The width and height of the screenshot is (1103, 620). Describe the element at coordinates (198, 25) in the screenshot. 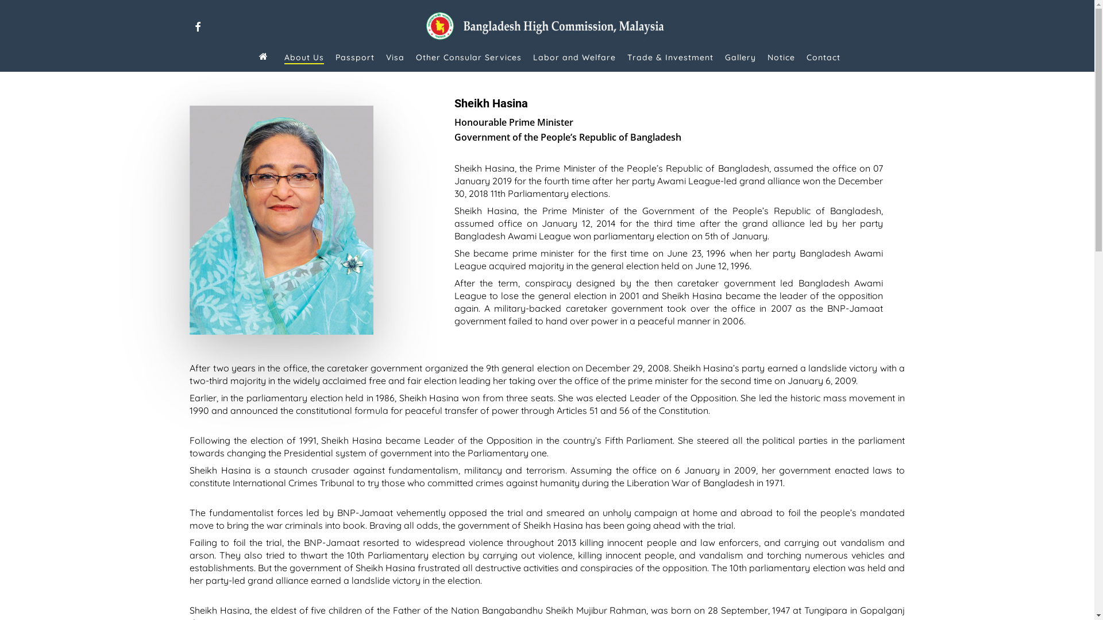

I see `facebook` at that location.